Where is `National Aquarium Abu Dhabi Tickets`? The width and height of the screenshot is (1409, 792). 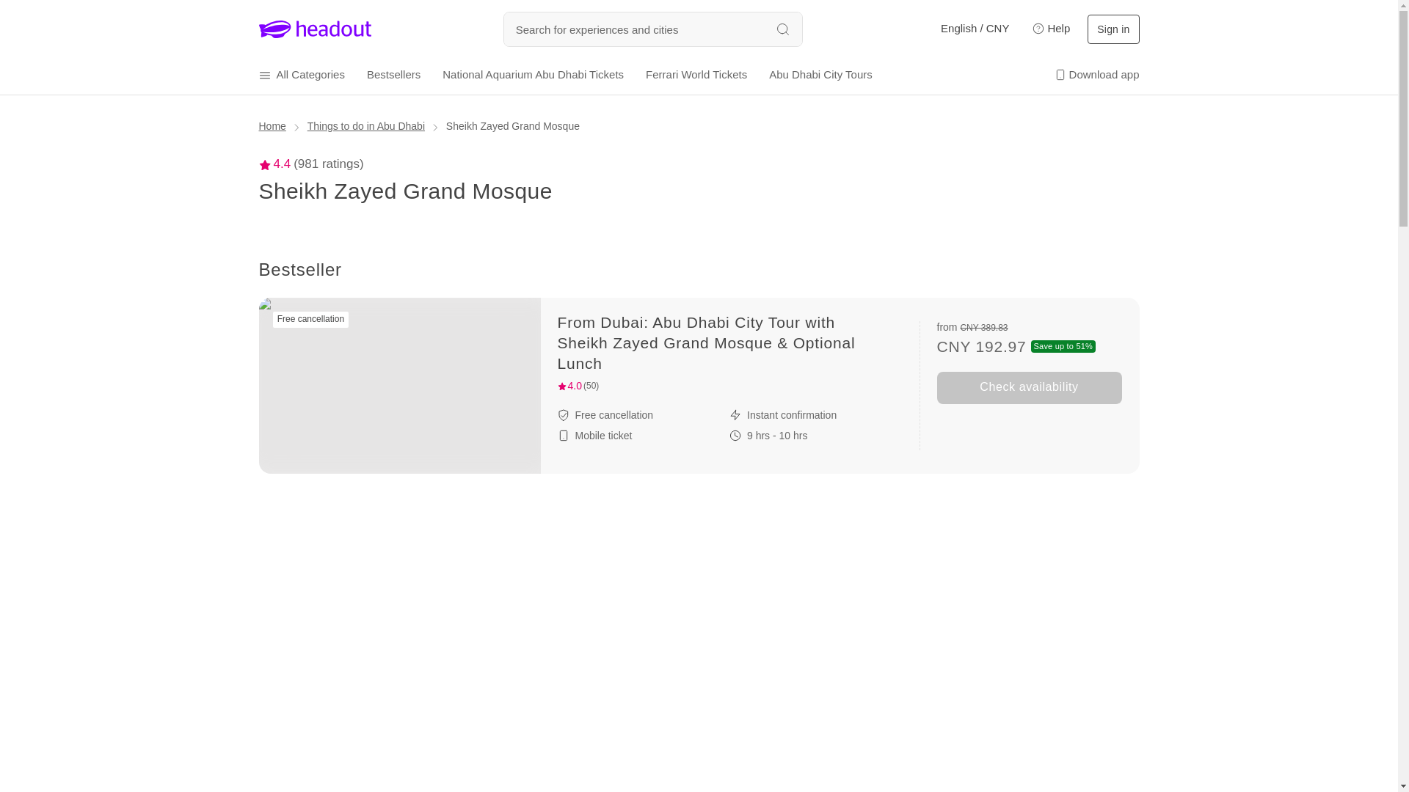 National Aquarium Abu Dhabi Tickets is located at coordinates (533, 75).